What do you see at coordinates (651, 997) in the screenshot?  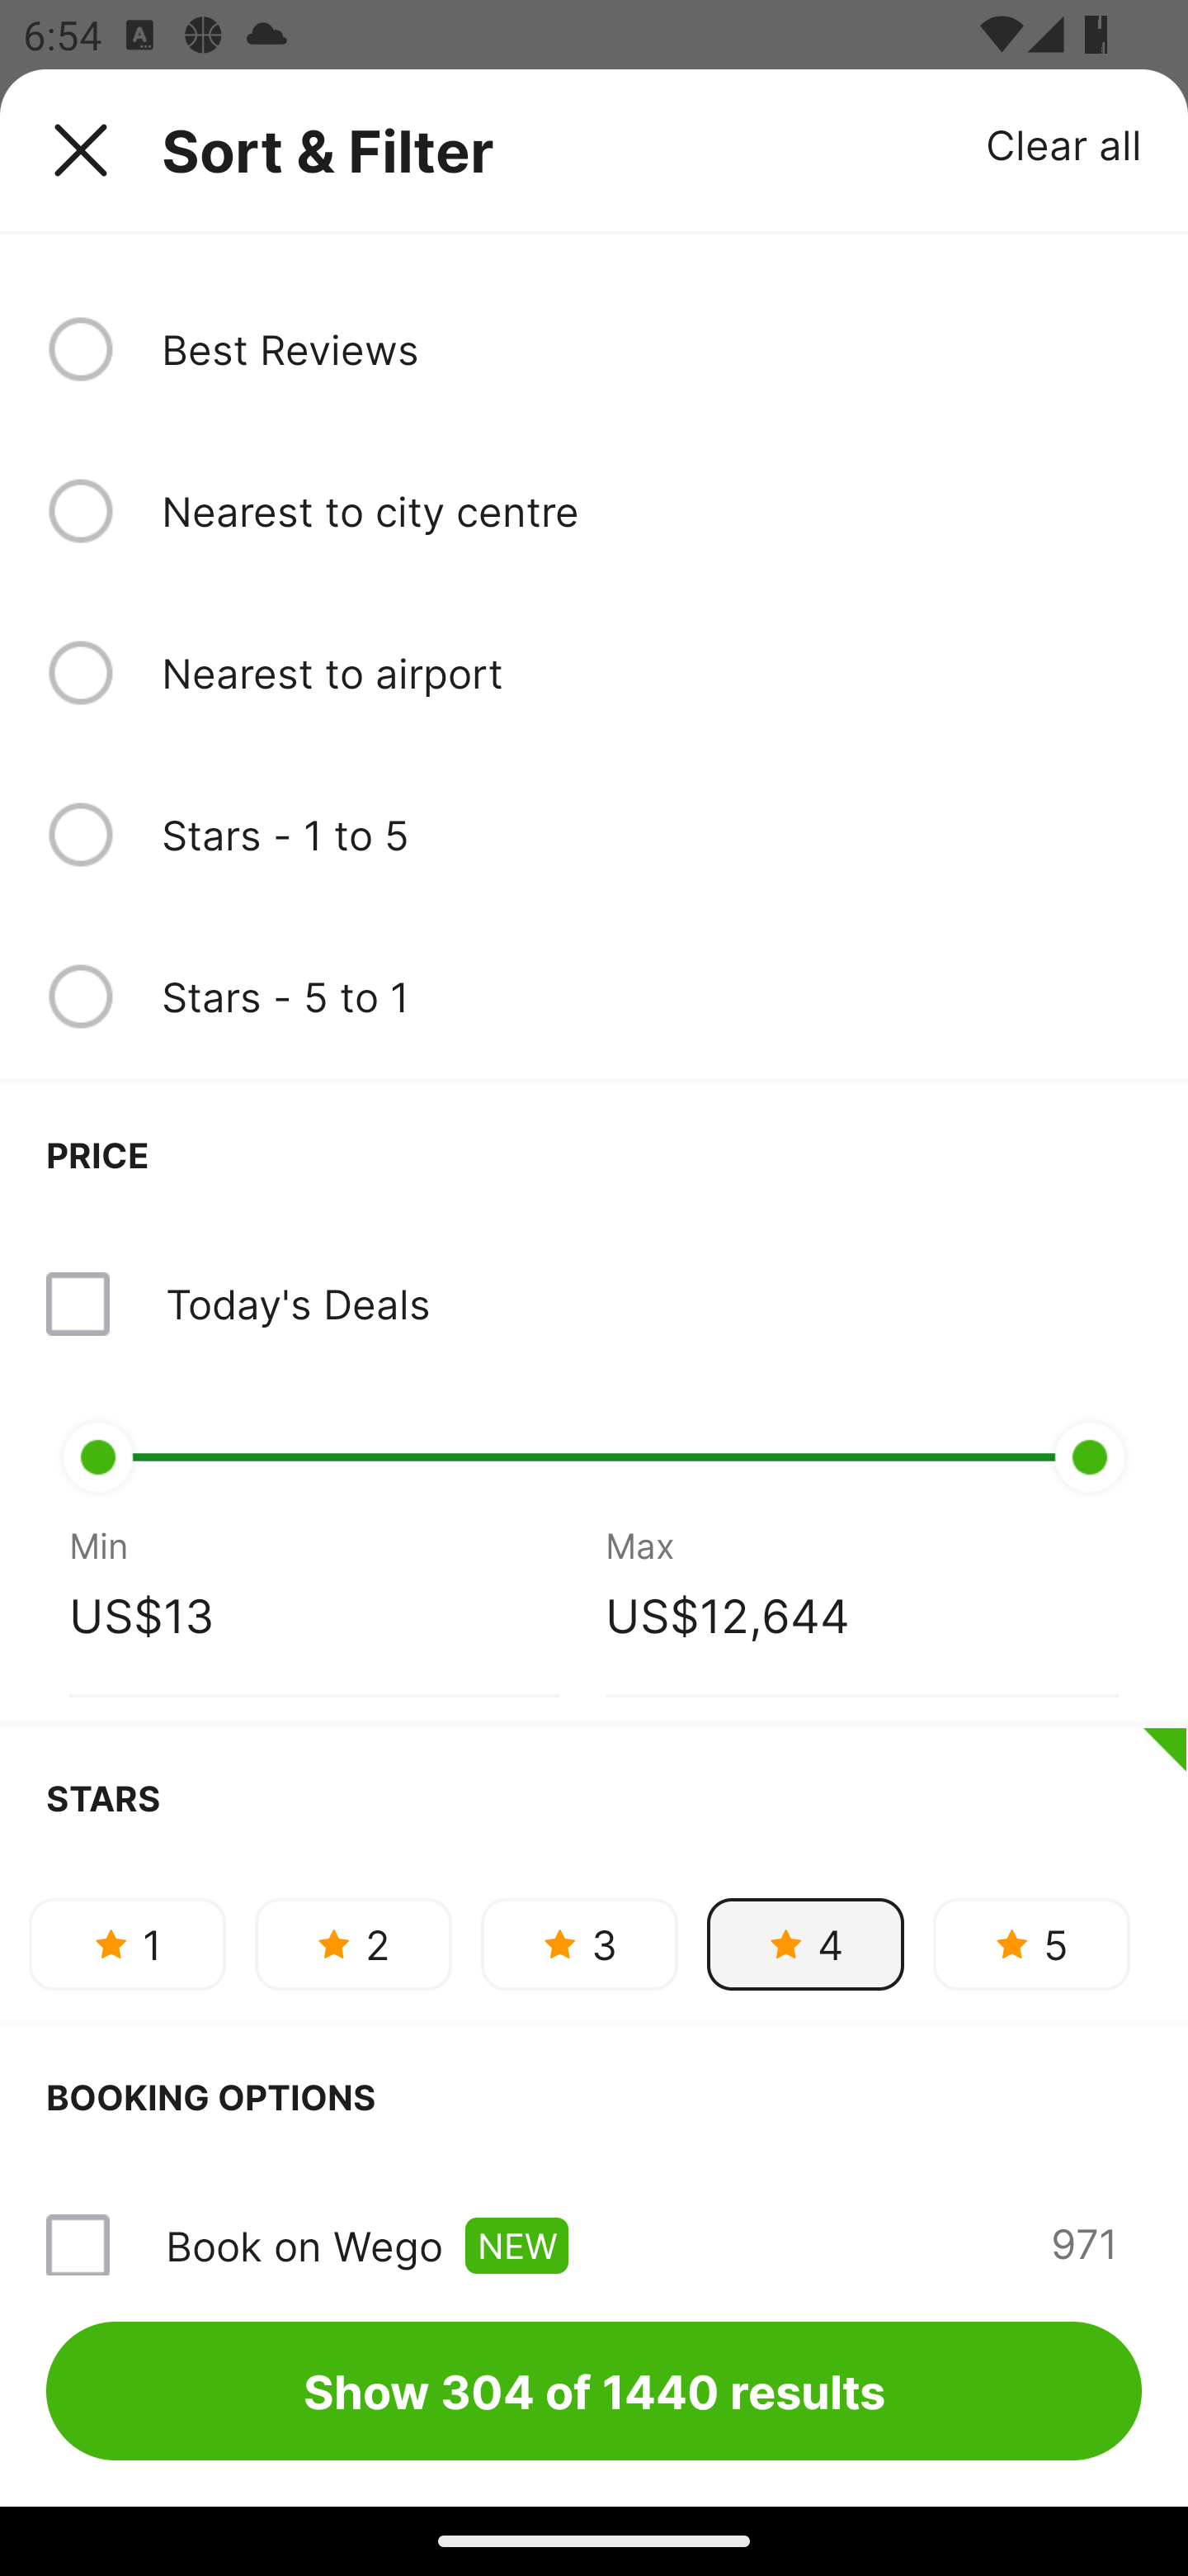 I see `Stars - 5 to 1` at bounding box center [651, 997].